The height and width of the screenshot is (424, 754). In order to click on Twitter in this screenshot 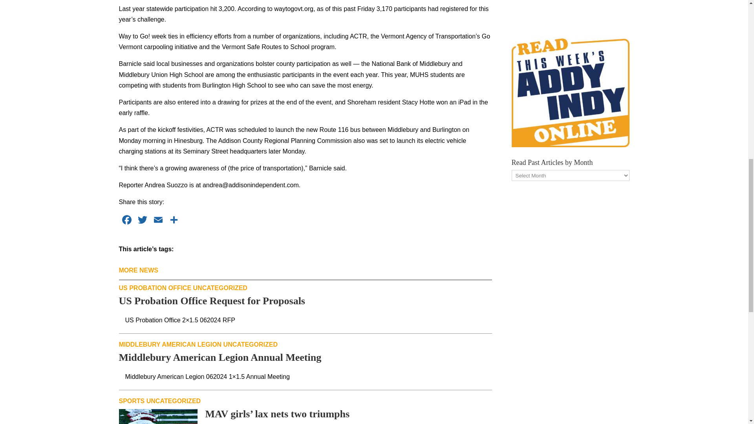, I will do `click(142, 221)`.